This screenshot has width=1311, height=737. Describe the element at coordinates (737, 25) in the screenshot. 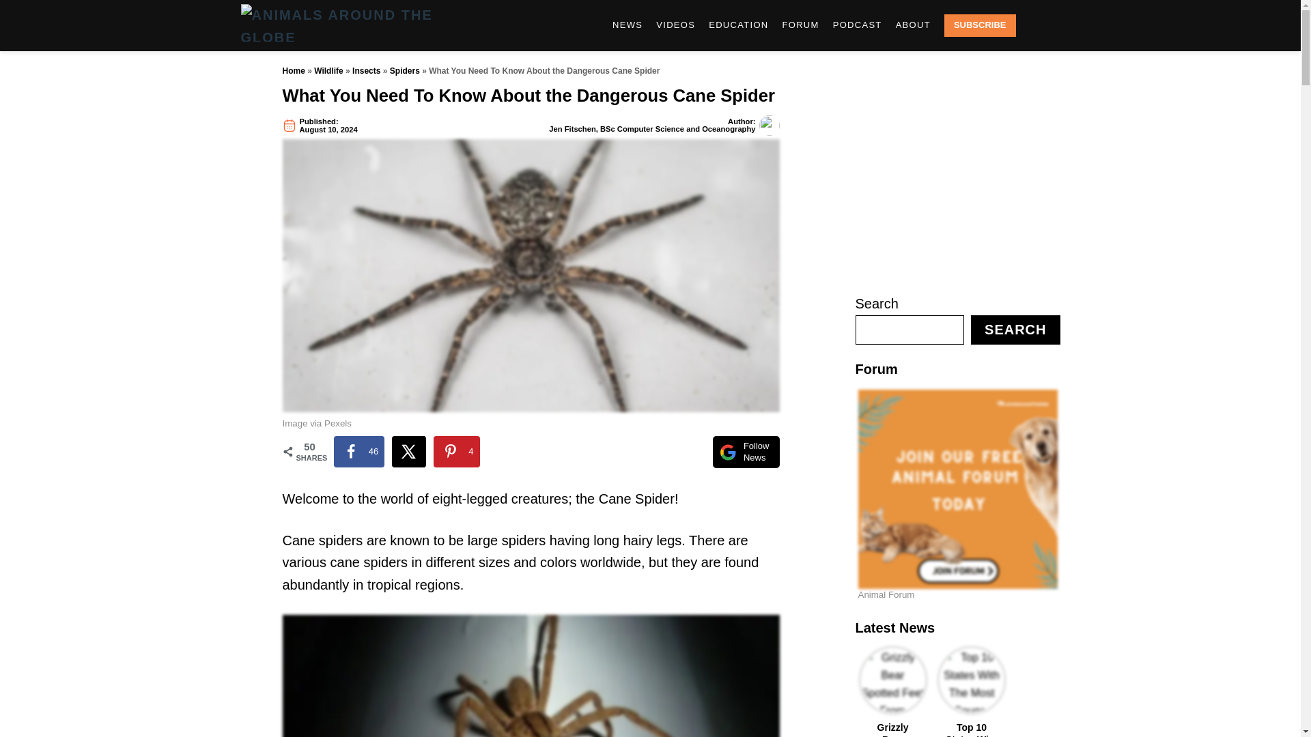

I see `EDUCATION` at that location.